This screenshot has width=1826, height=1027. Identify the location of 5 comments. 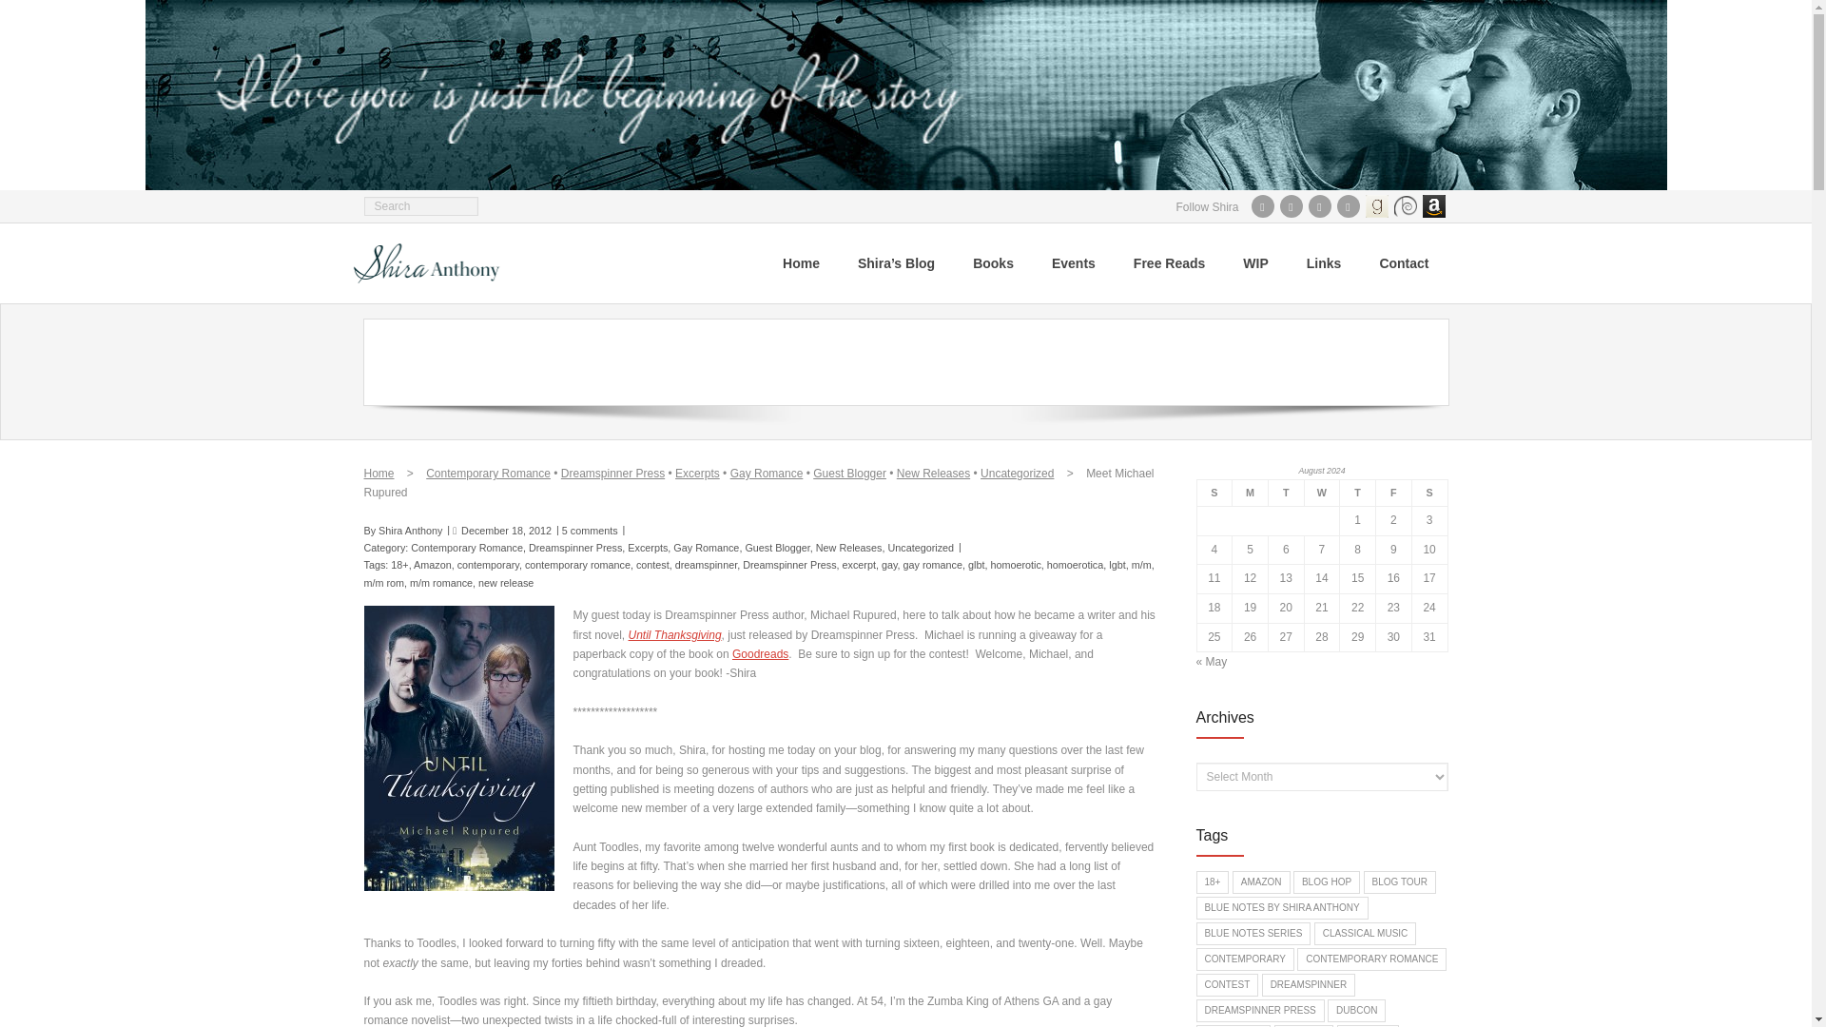
(590, 530).